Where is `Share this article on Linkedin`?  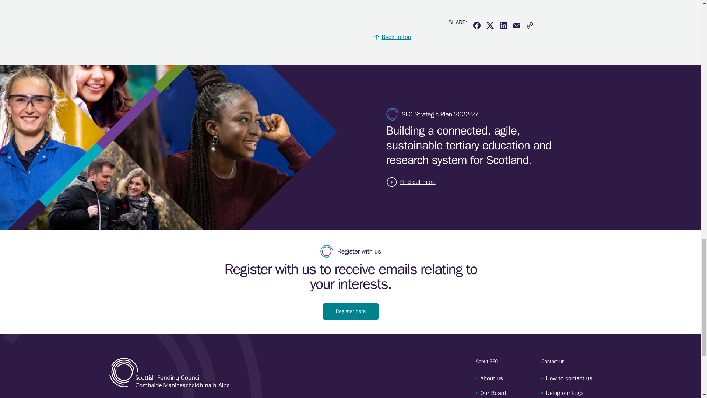 Share this article on Linkedin is located at coordinates (503, 25).